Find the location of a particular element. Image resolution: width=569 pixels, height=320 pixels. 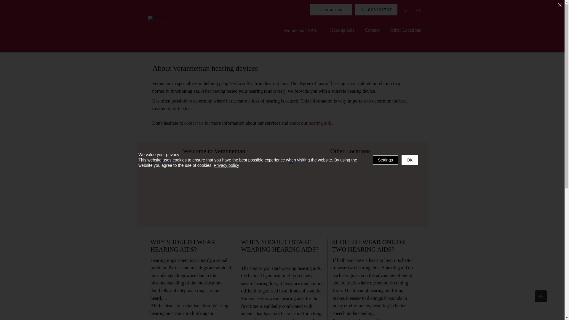

Veranneman SPRL is located at coordinates (301, 31).